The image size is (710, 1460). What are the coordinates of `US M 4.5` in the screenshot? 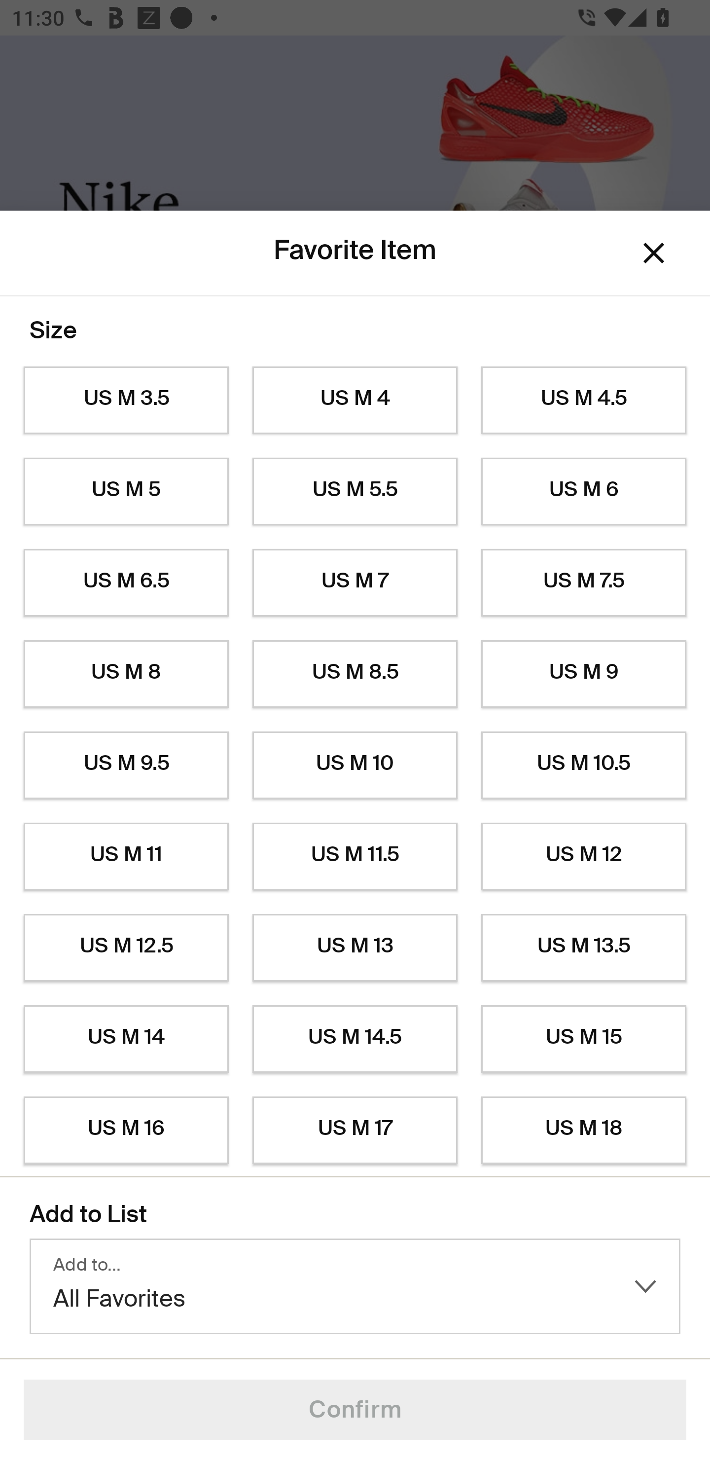 It's located at (584, 401).